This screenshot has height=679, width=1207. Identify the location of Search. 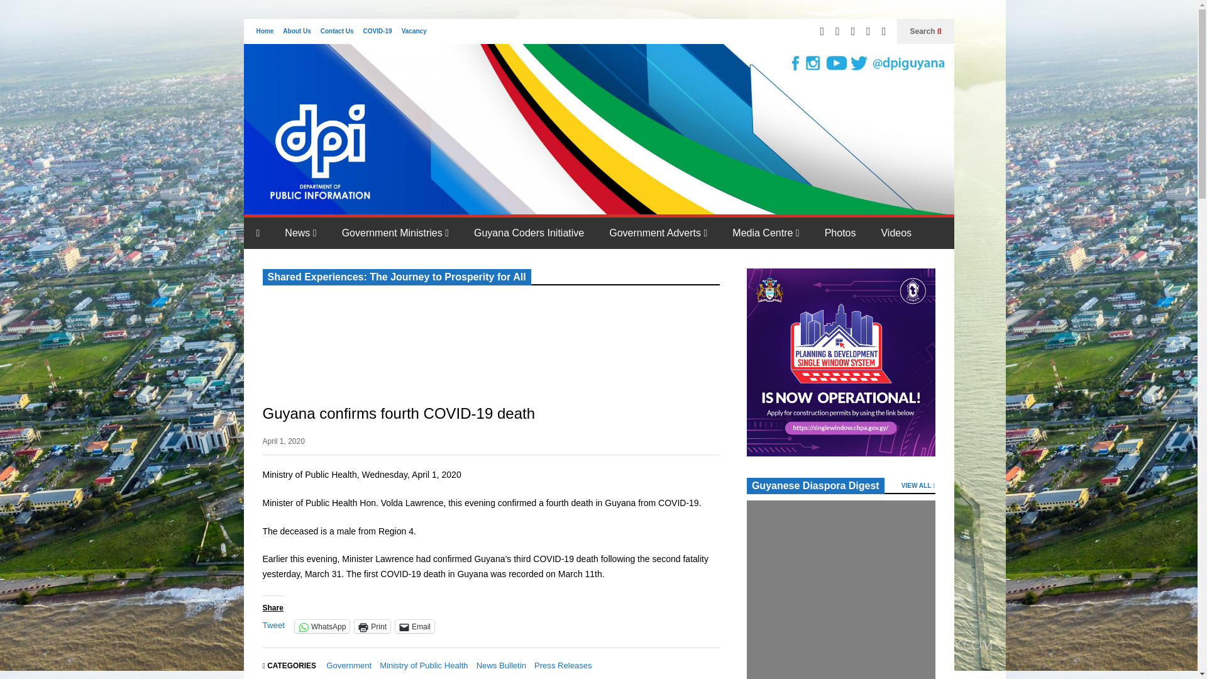
(925, 31).